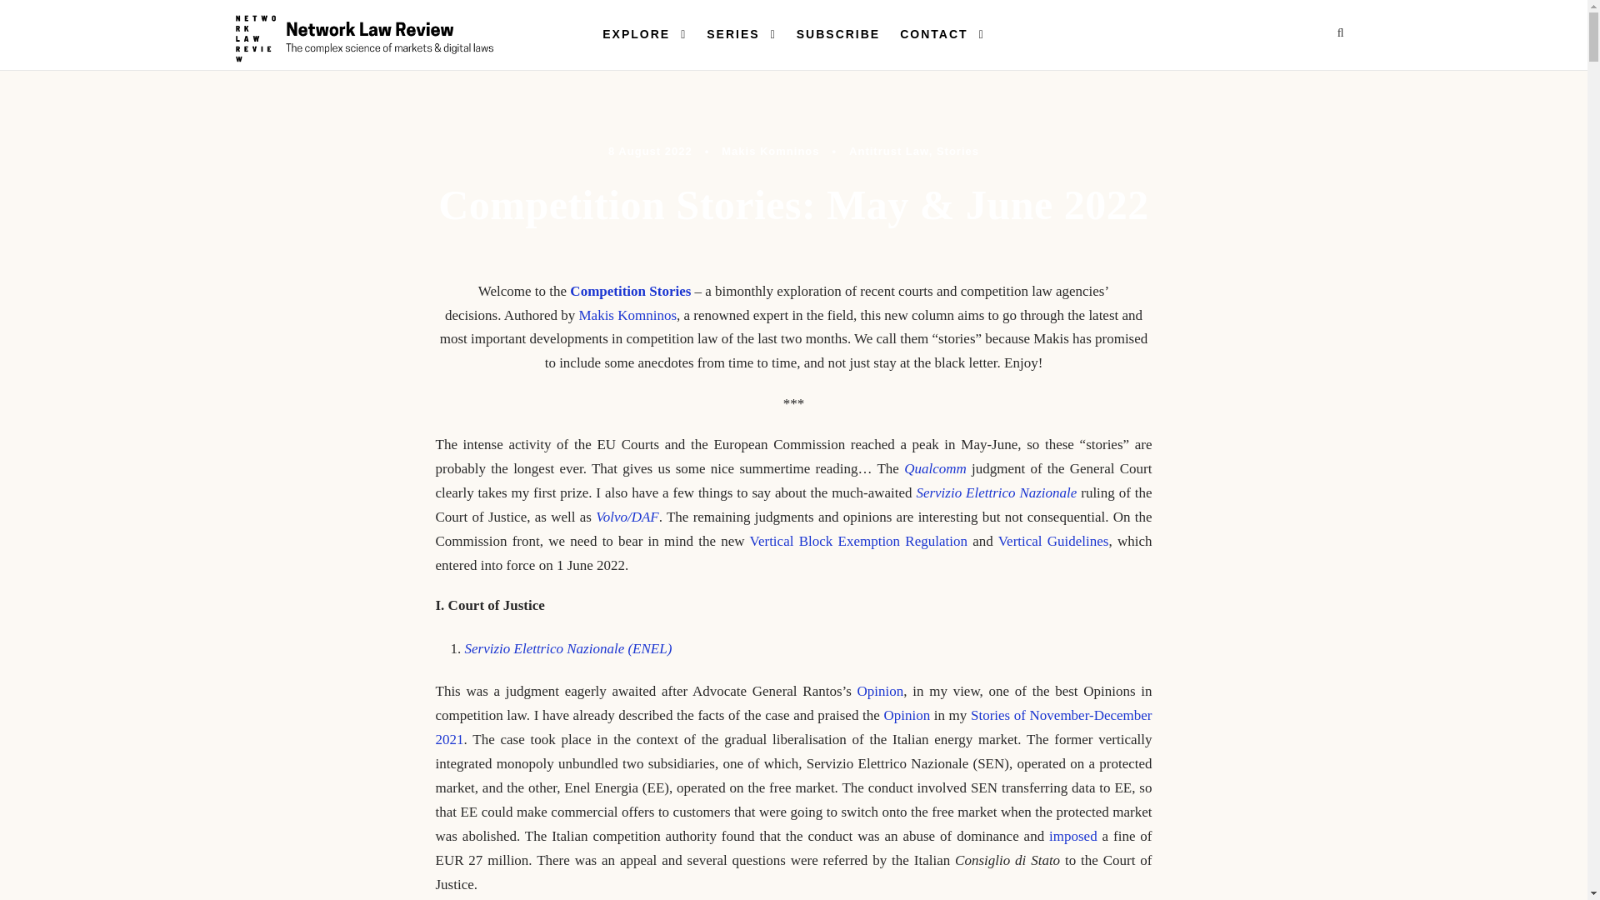 This screenshot has height=900, width=1600. Describe the element at coordinates (650, 151) in the screenshot. I see `8 August 2022` at that location.